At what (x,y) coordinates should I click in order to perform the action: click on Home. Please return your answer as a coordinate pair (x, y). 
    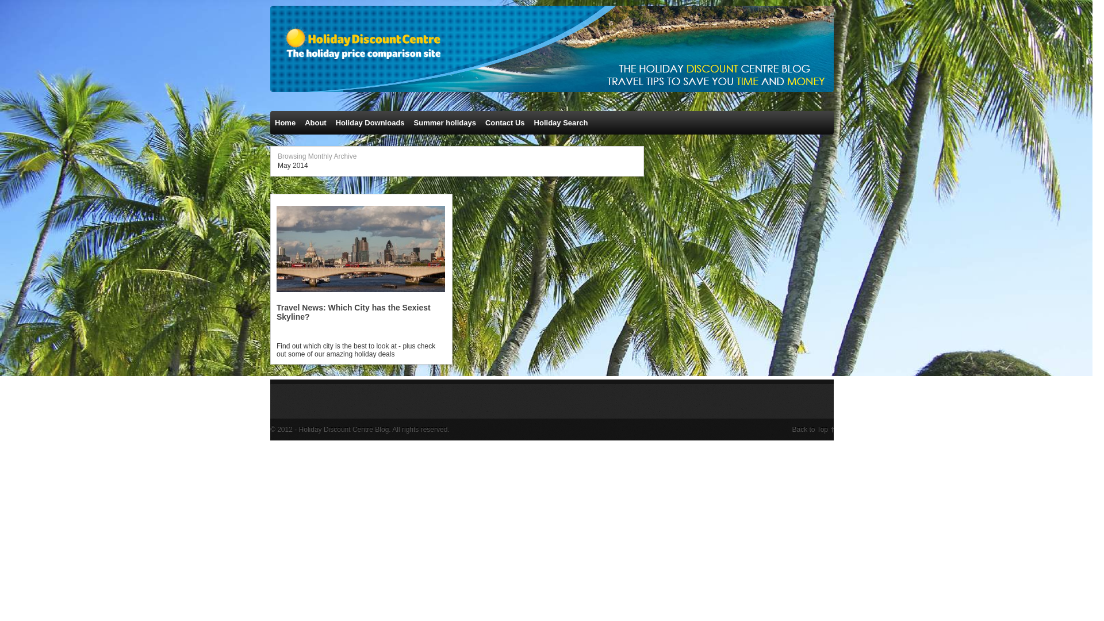
    Looking at the image, I should click on (285, 123).